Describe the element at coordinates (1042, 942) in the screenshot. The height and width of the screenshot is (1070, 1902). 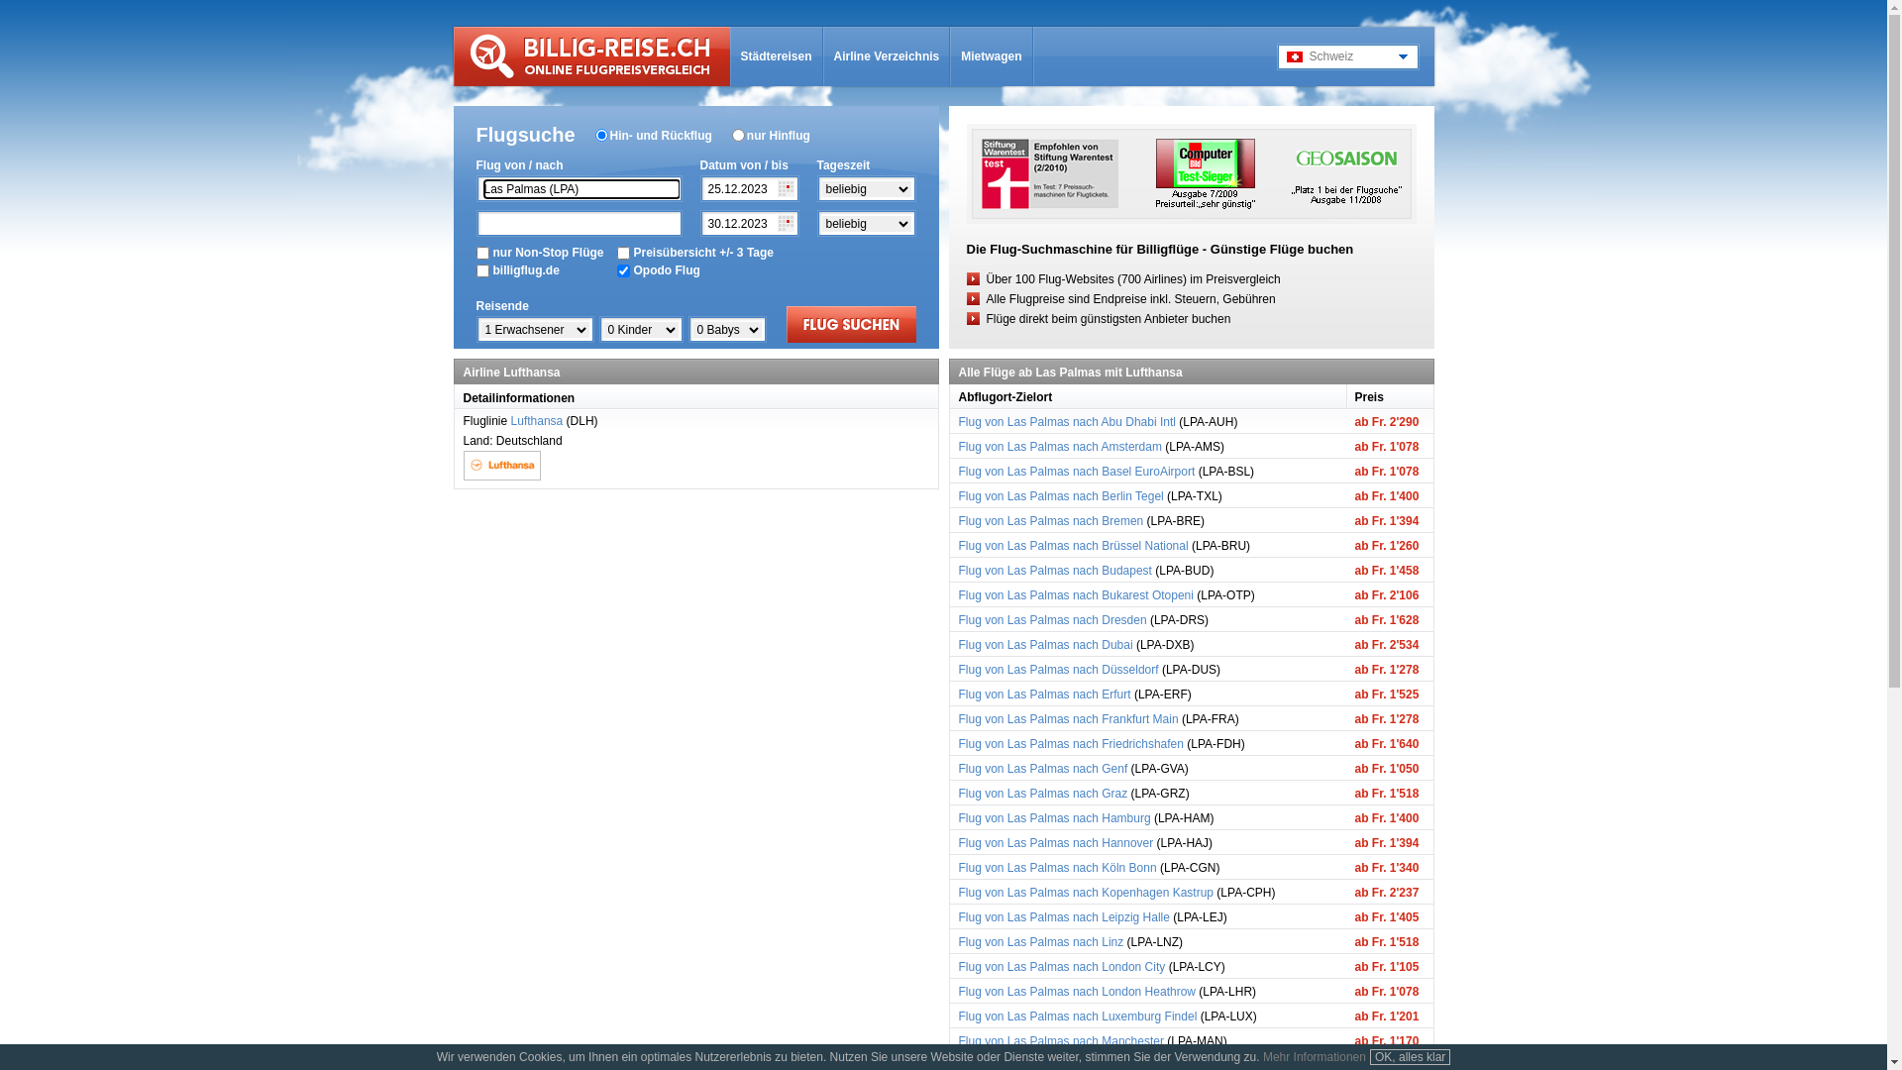
I see `Flug von Las Palmas nach Linz` at that location.